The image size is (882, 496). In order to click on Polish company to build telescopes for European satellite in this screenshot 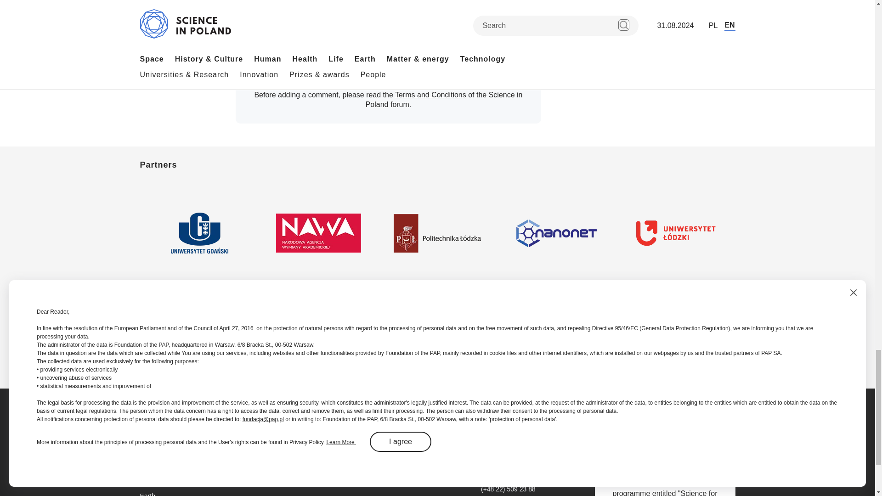, I will do `click(309, 27)`.